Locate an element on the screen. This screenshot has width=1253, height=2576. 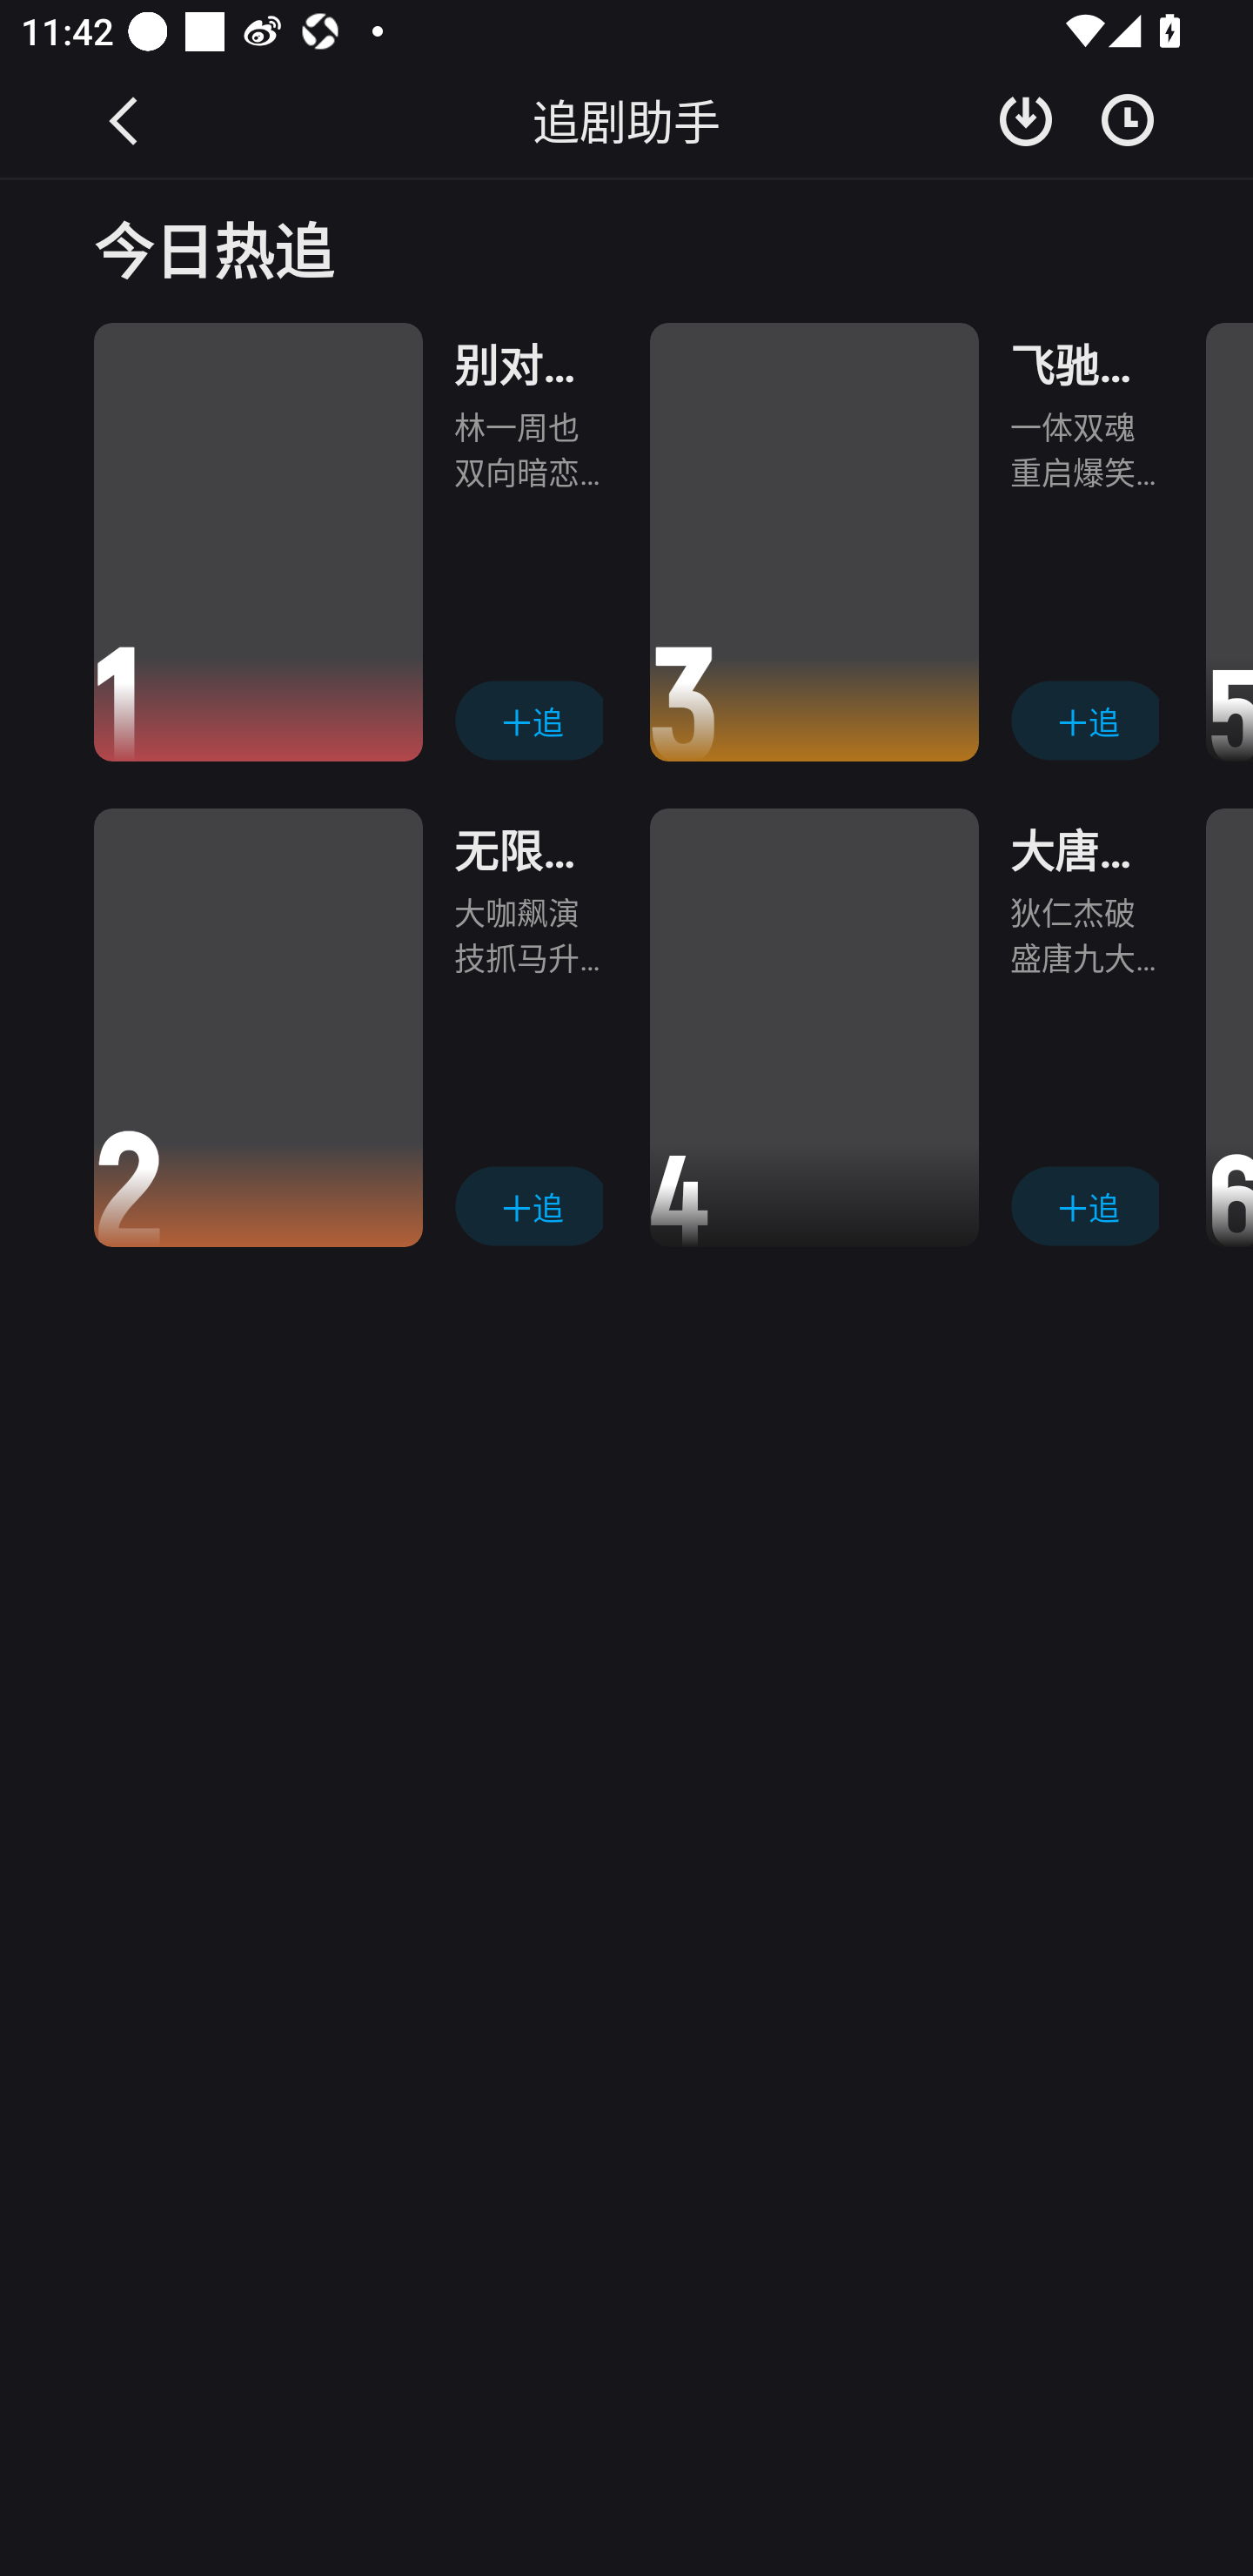
追 is located at coordinates (1084, 721).